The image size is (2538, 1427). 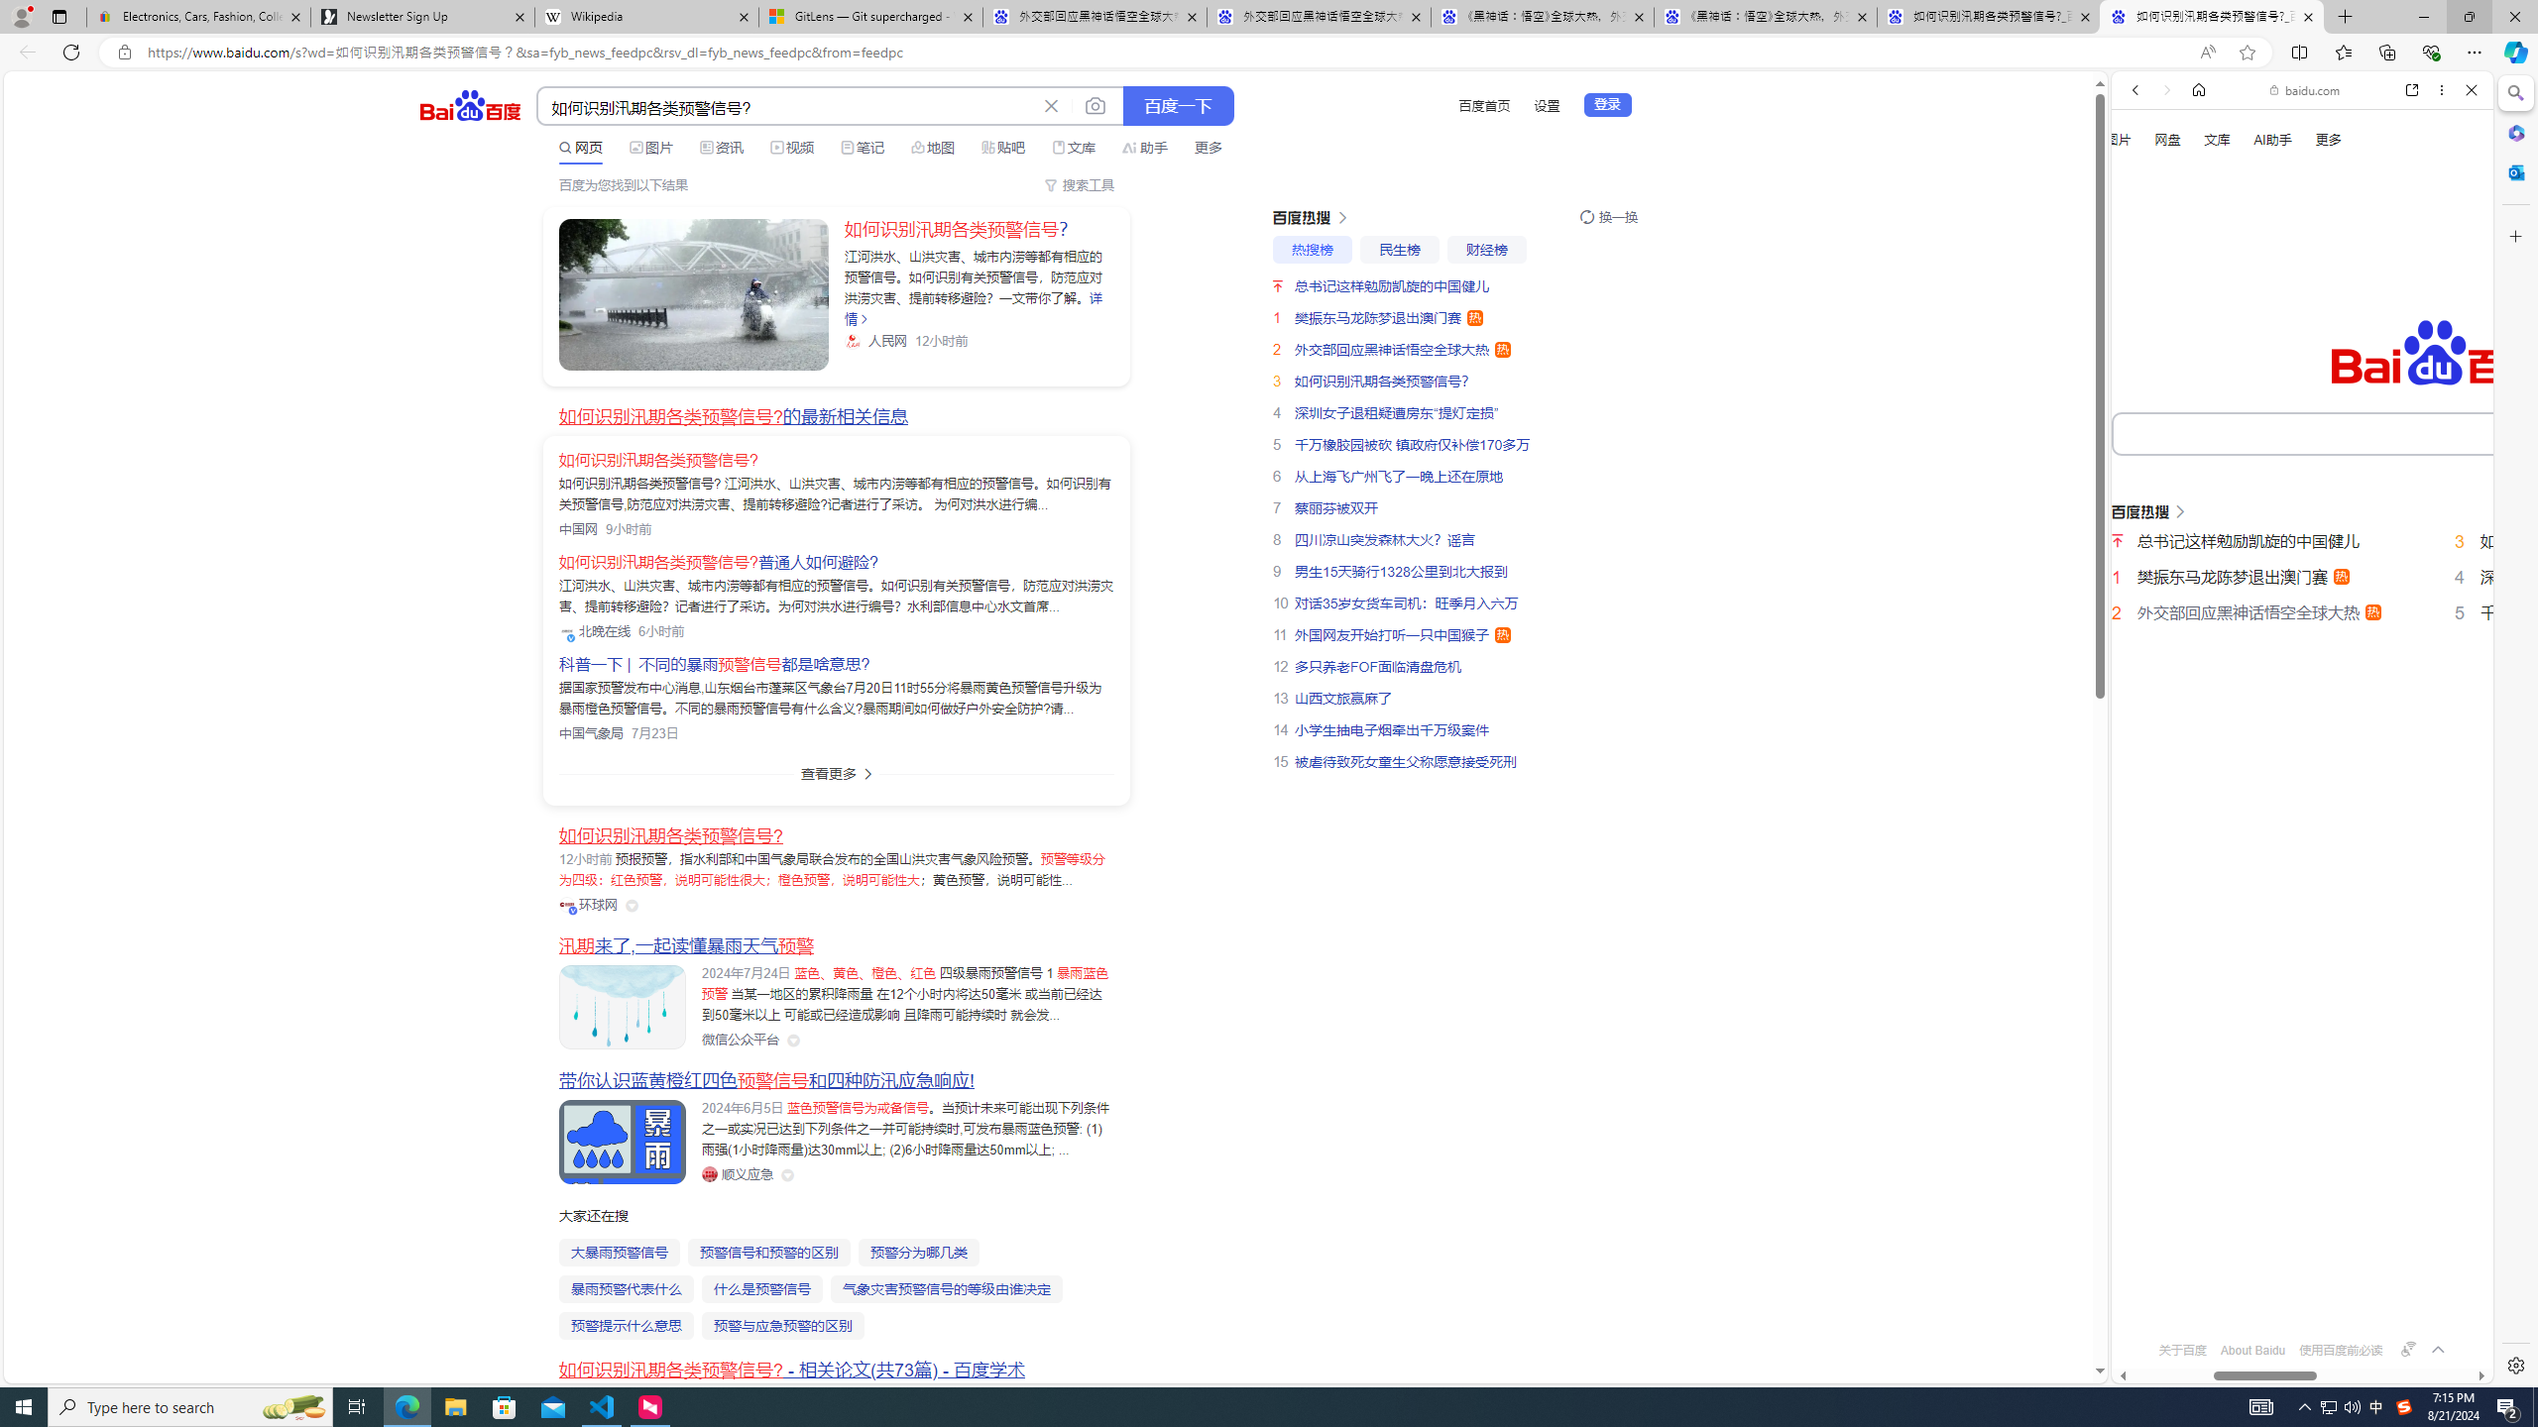 What do you see at coordinates (2165, 89) in the screenshot?
I see `Forward` at bounding box center [2165, 89].